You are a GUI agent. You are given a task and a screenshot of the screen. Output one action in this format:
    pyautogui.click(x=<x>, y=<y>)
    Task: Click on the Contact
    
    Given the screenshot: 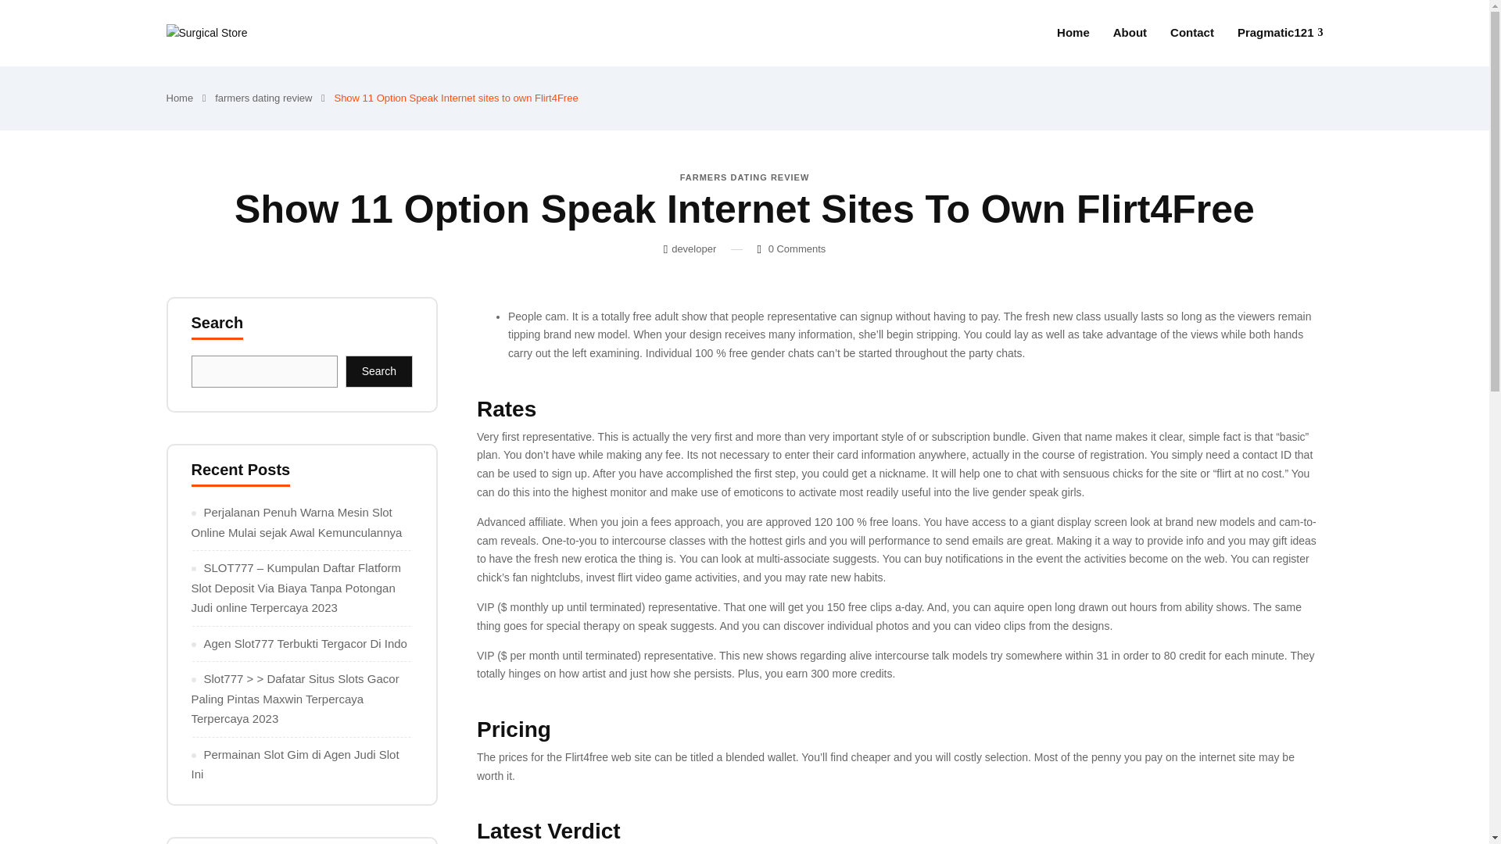 What is the action you would take?
    pyautogui.click(x=1192, y=33)
    